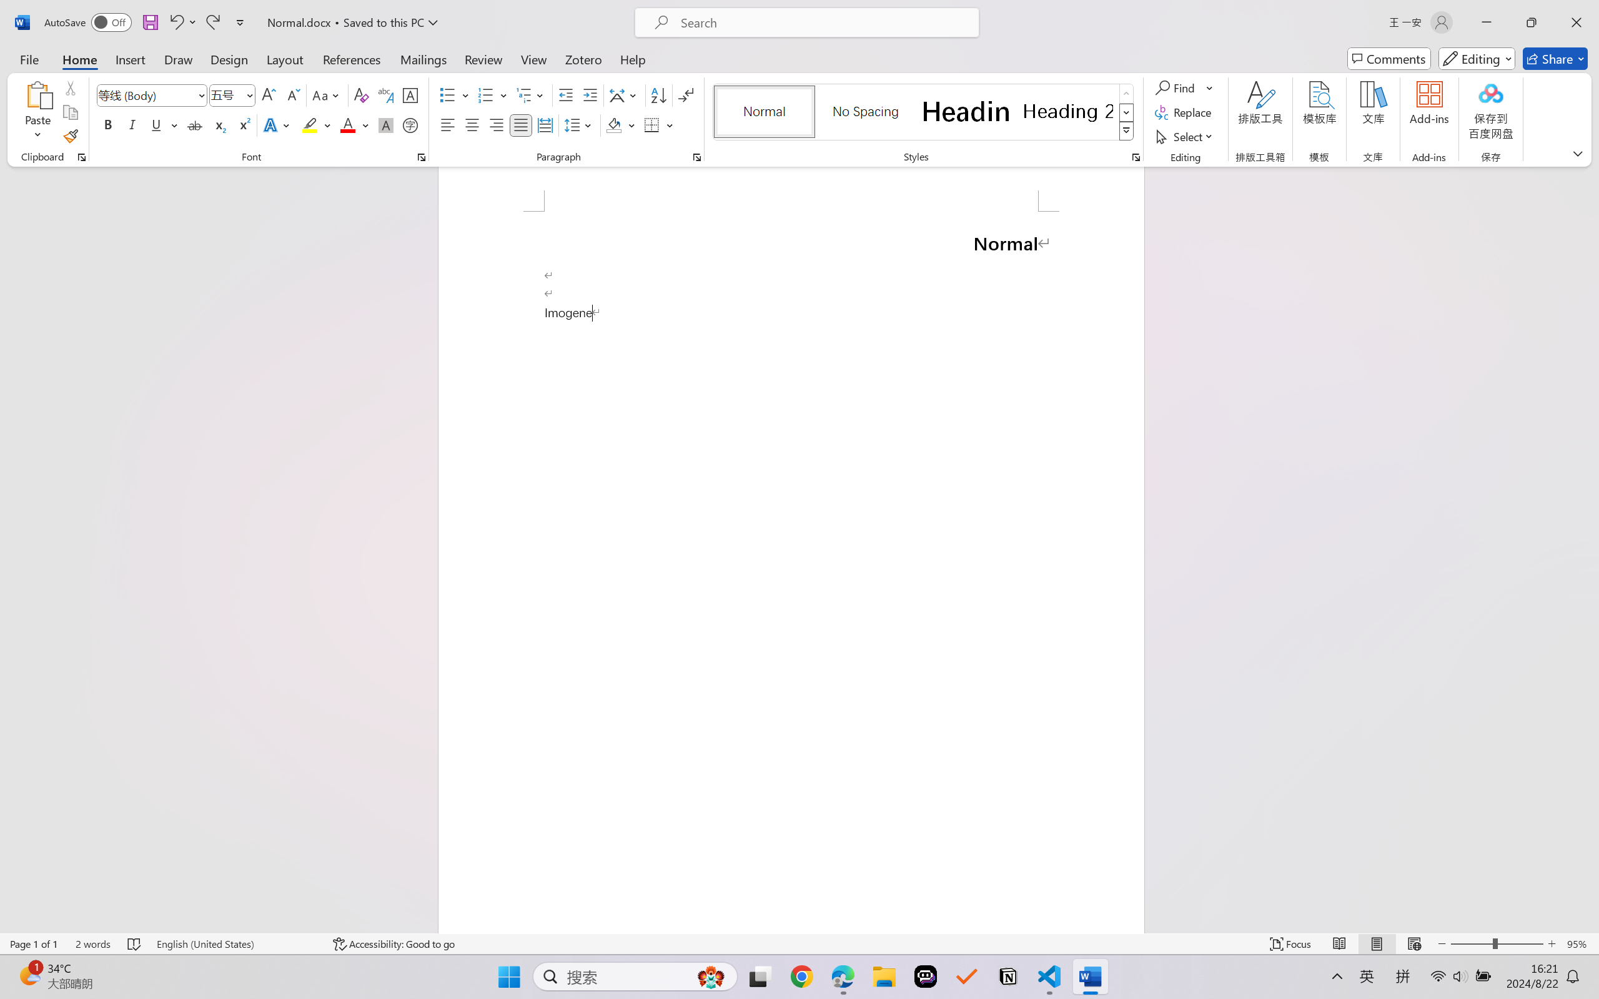  What do you see at coordinates (70, 87) in the screenshot?
I see `Cut` at bounding box center [70, 87].